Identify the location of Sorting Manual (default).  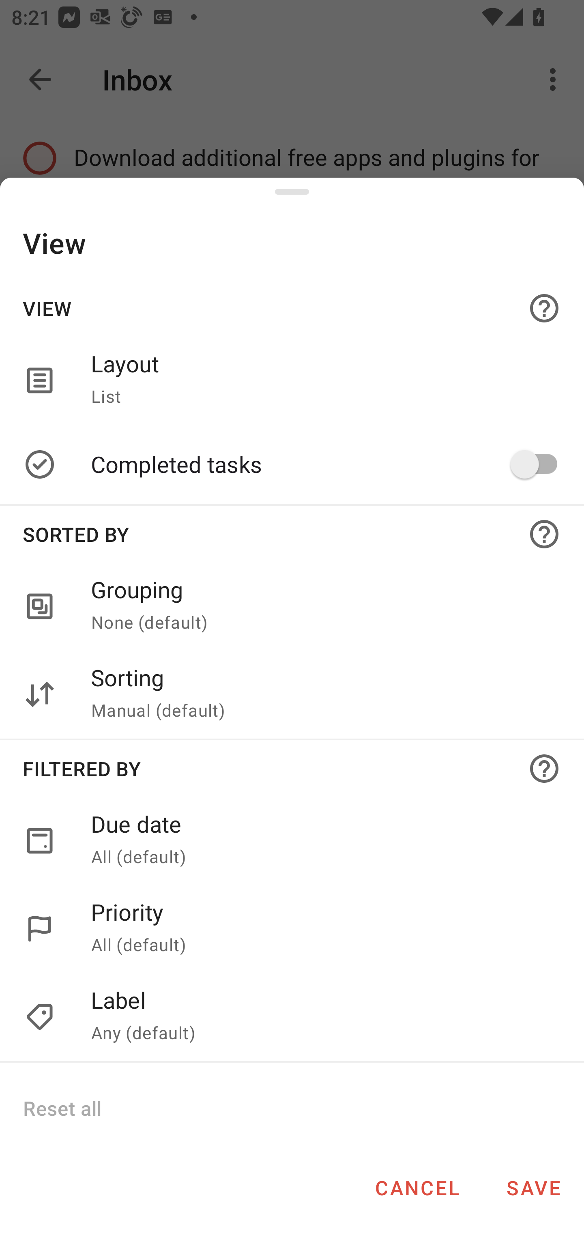
(292, 694).